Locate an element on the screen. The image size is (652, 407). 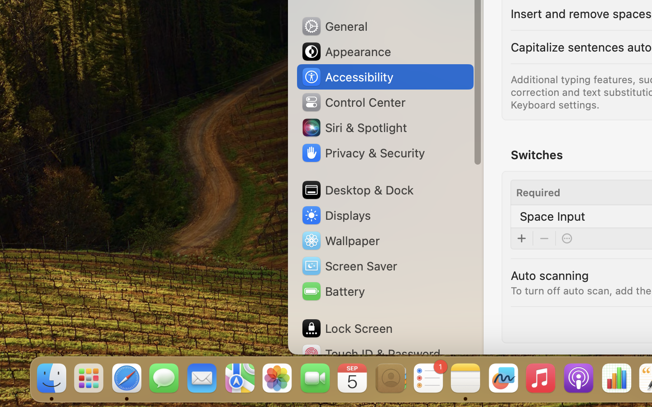
Privacy & Security is located at coordinates (363, 153).